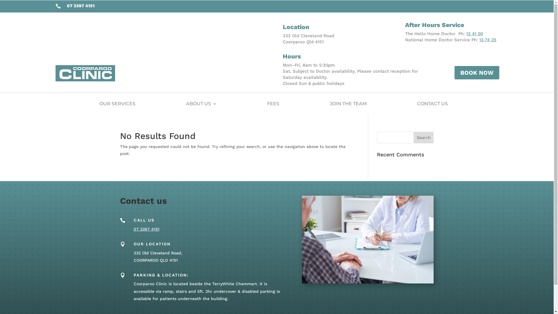 The image size is (558, 314). What do you see at coordinates (117, 104) in the screenshot?
I see `OUR SERVICES` at bounding box center [117, 104].